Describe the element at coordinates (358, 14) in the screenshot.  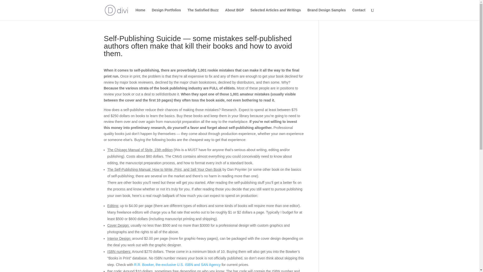
I see `Contact` at that location.